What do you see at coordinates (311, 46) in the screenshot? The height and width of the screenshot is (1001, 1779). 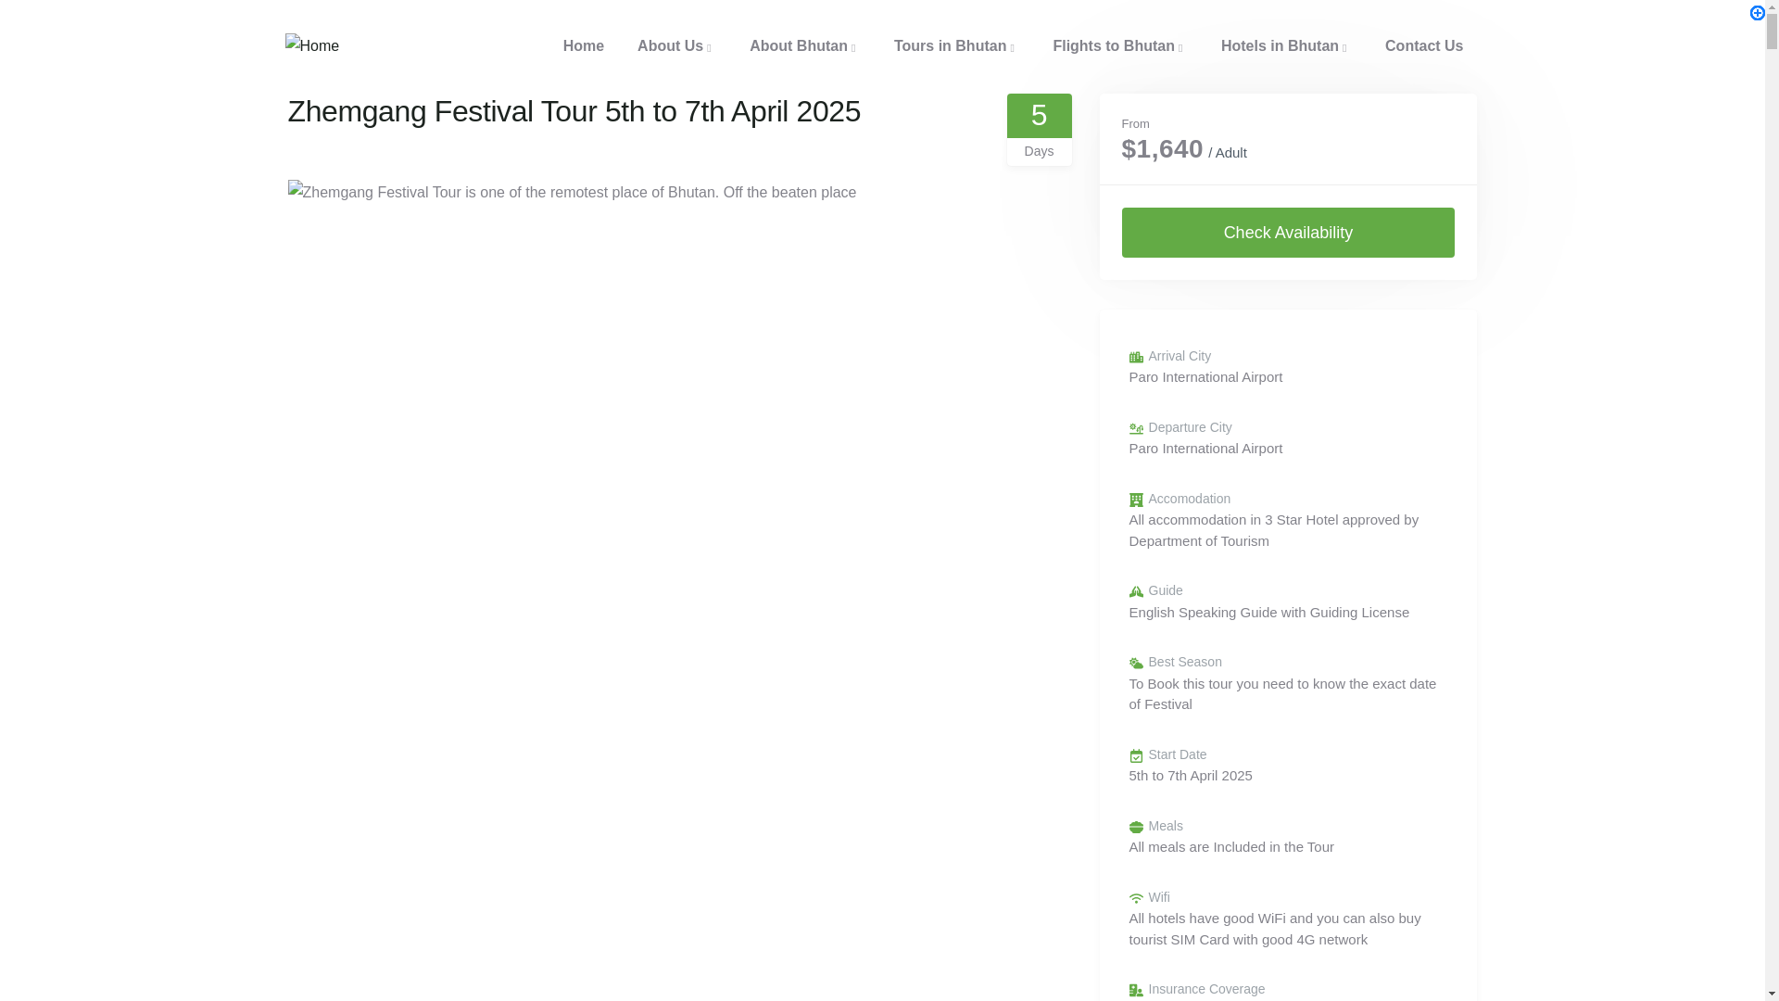 I see `Home` at bounding box center [311, 46].